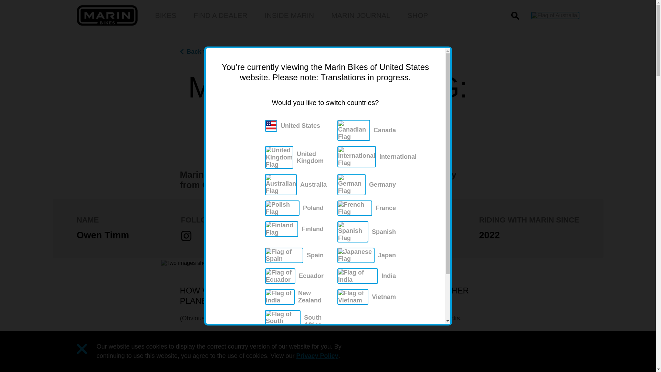 The height and width of the screenshot is (372, 661). Describe the element at coordinates (324, 15) in the screenshot. I see `MARIN JOURNAL` at that location.